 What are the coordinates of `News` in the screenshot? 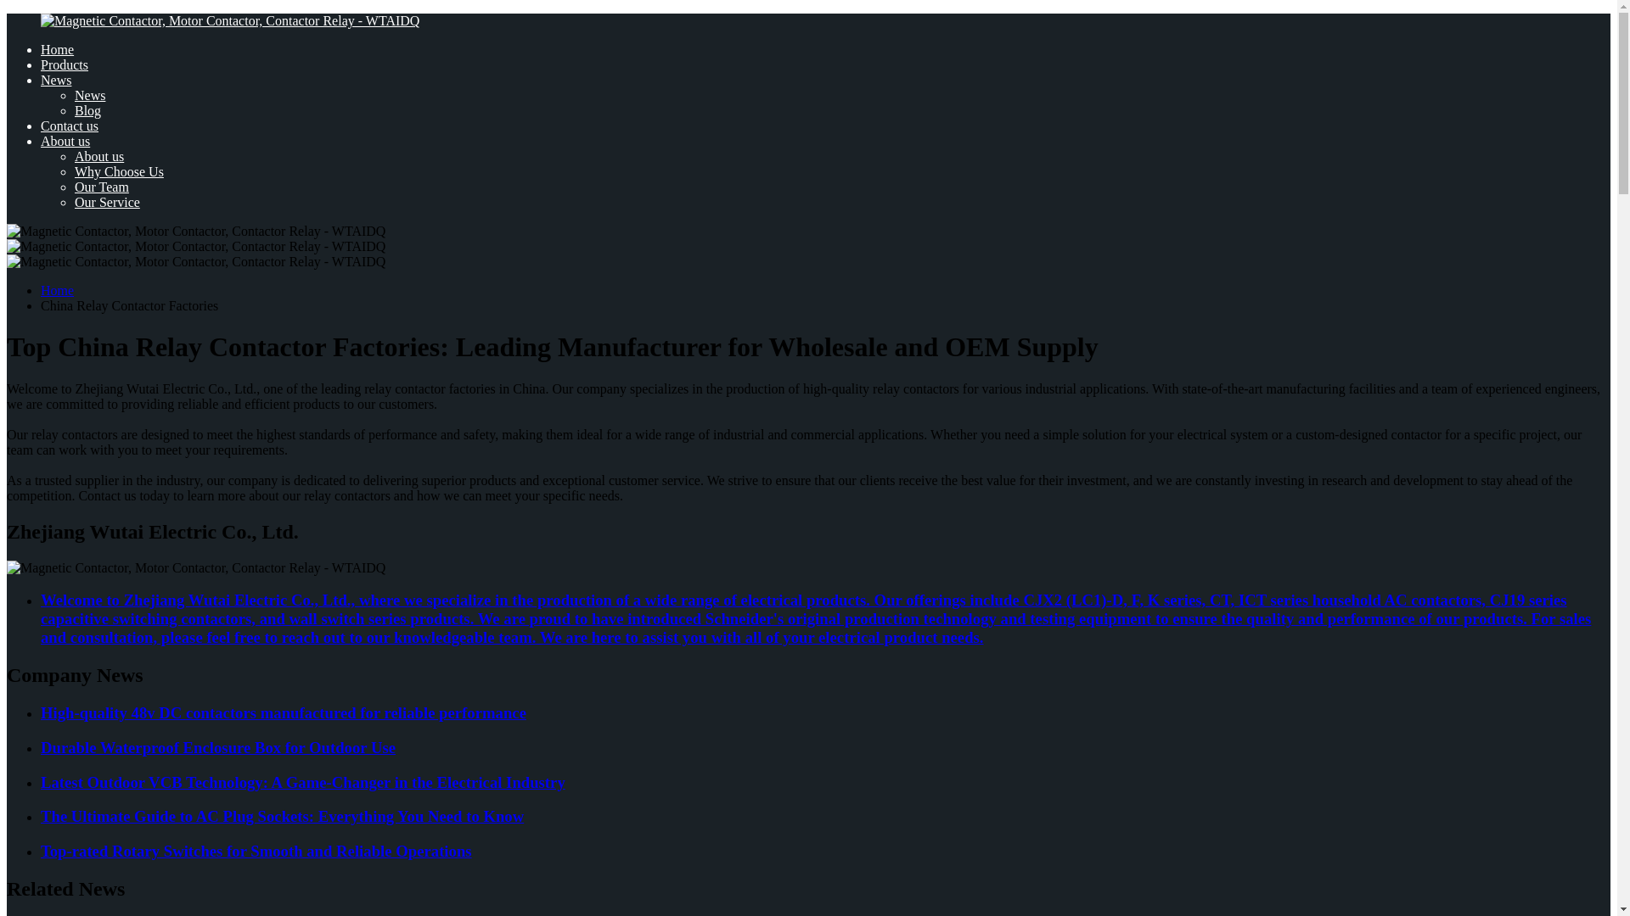 It's located at (56, 80).